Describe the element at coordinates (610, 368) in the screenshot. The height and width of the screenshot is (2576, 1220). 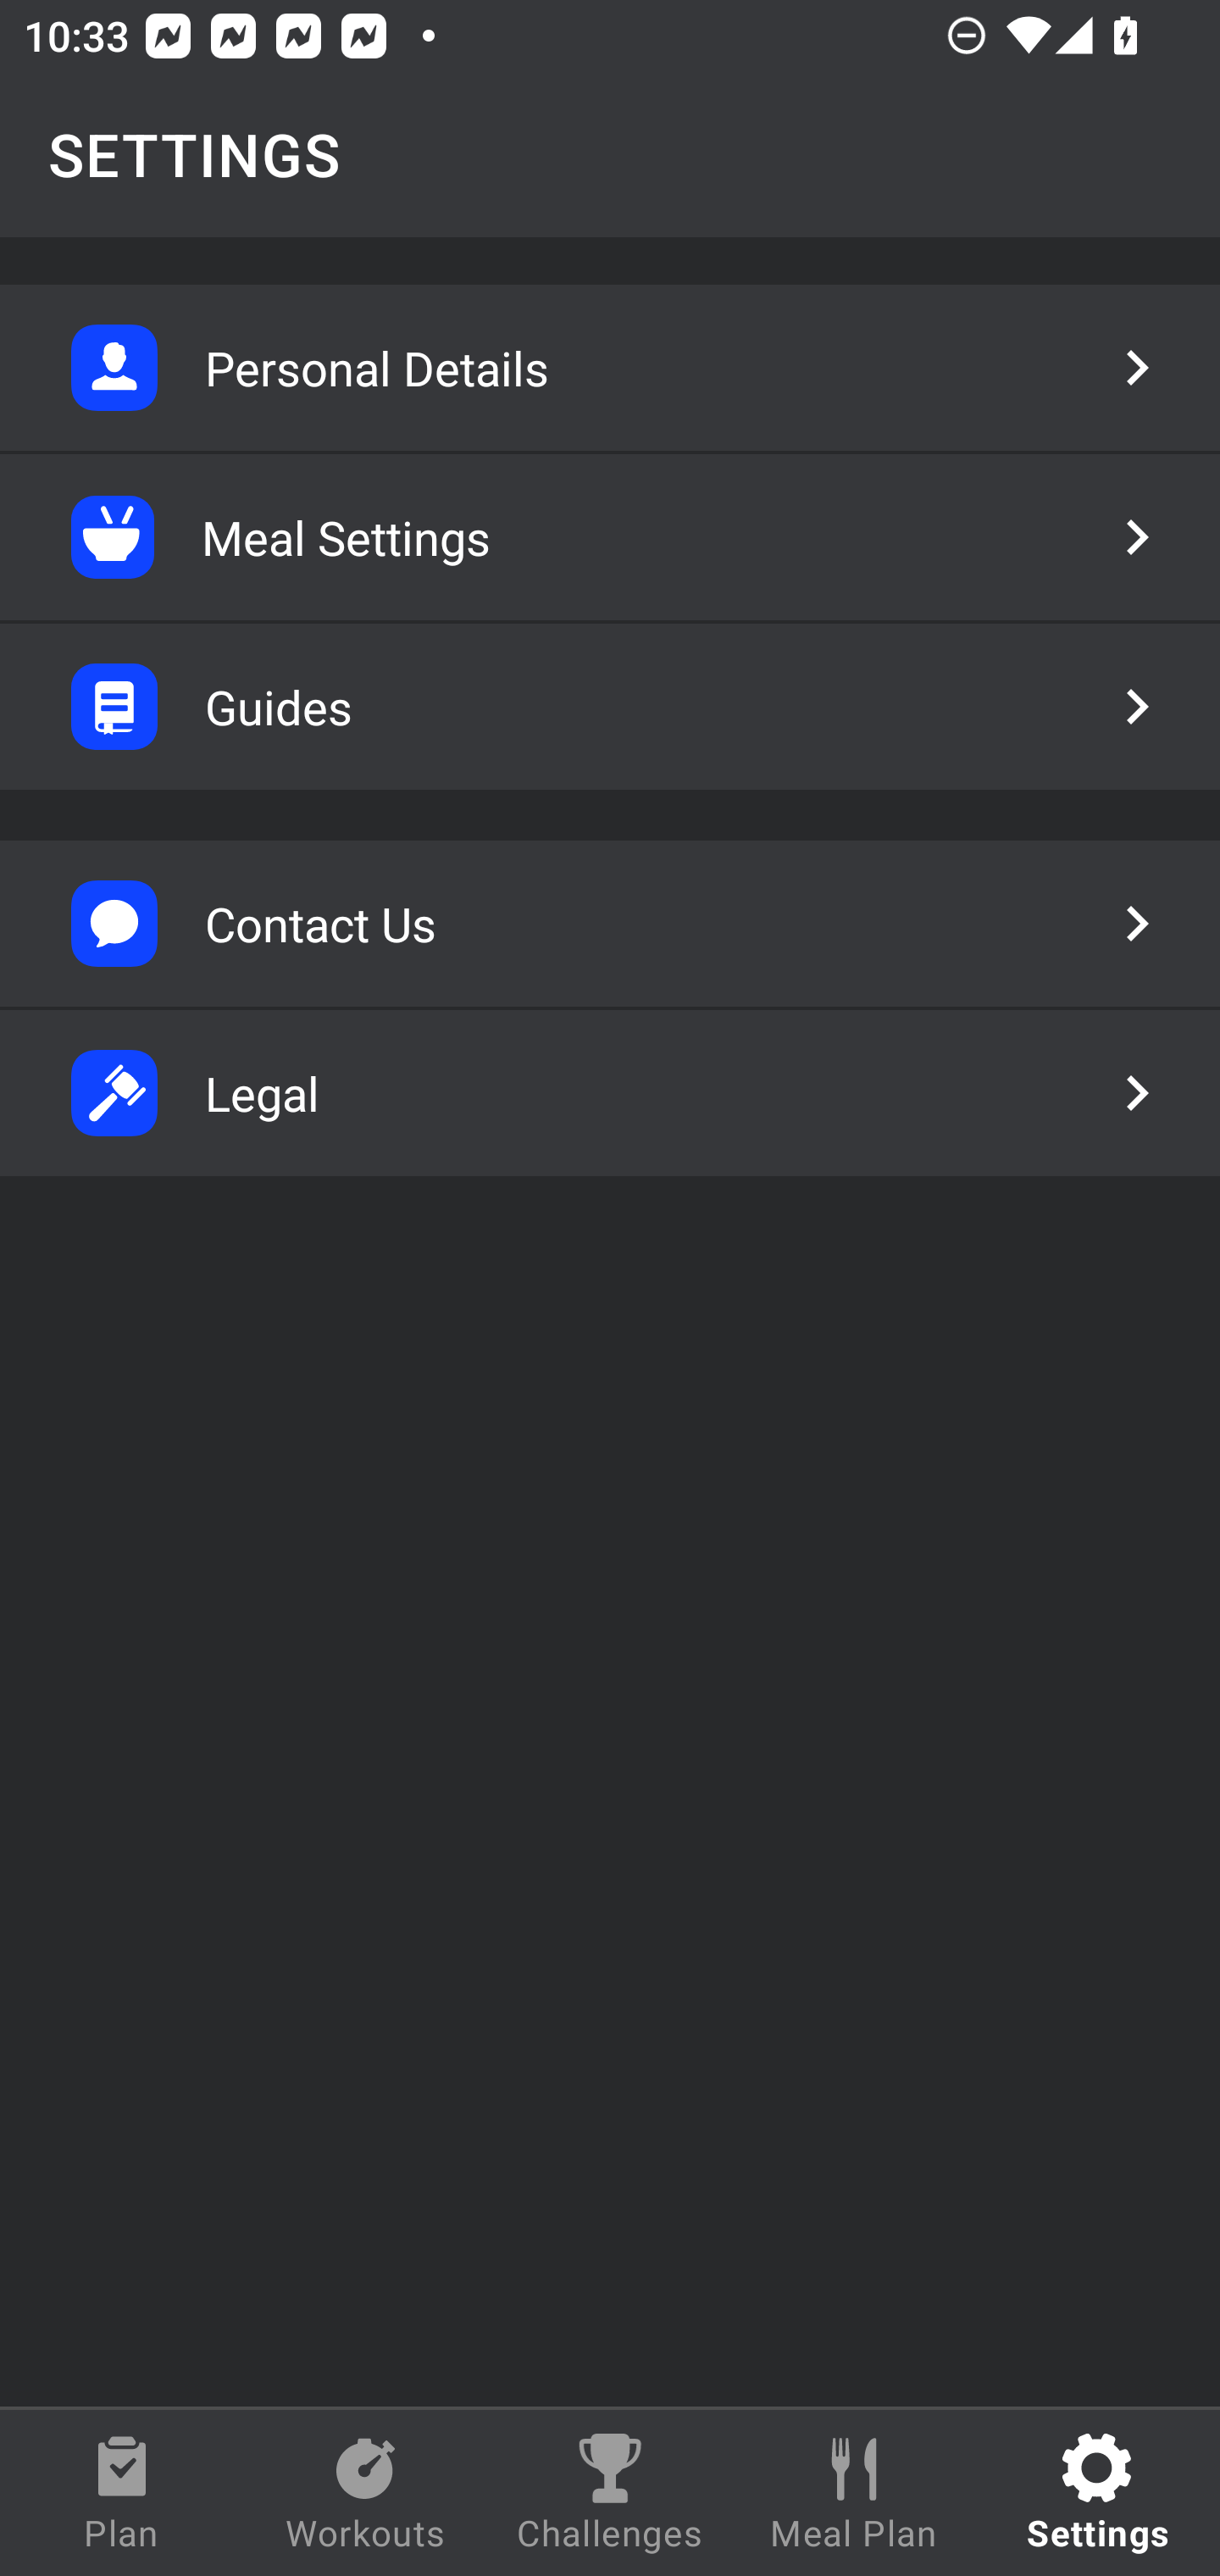
I see `Personal Details` at that location.